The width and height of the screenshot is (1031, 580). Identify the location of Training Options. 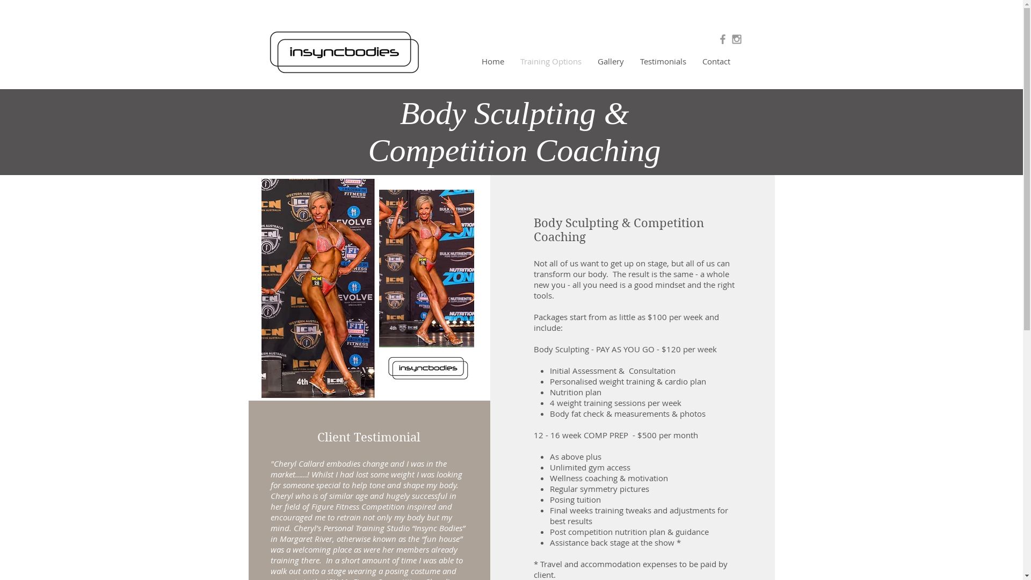
(551, 61).